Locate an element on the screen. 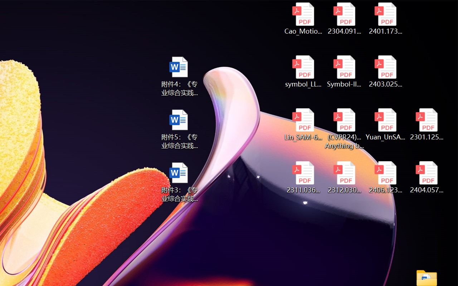  Symbol-llm-v2.pdf is located at coordinates (344, 71).